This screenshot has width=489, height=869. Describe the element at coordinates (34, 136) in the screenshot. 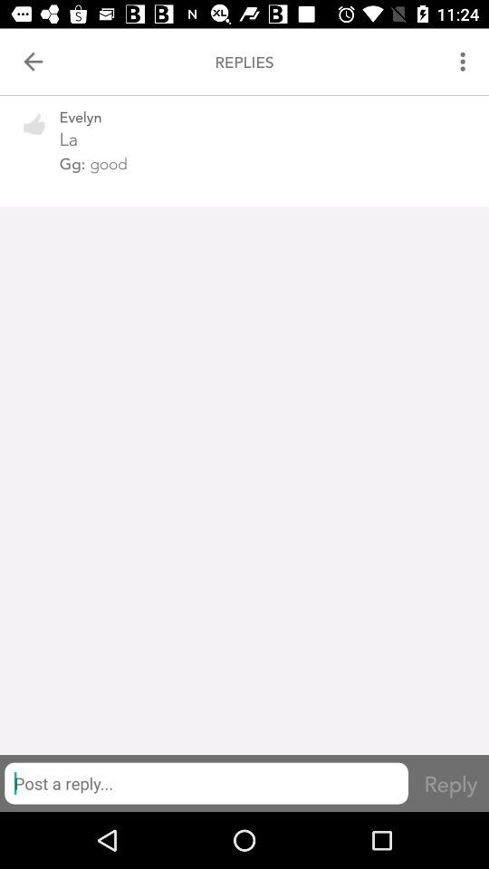

I see `like button` at that location.